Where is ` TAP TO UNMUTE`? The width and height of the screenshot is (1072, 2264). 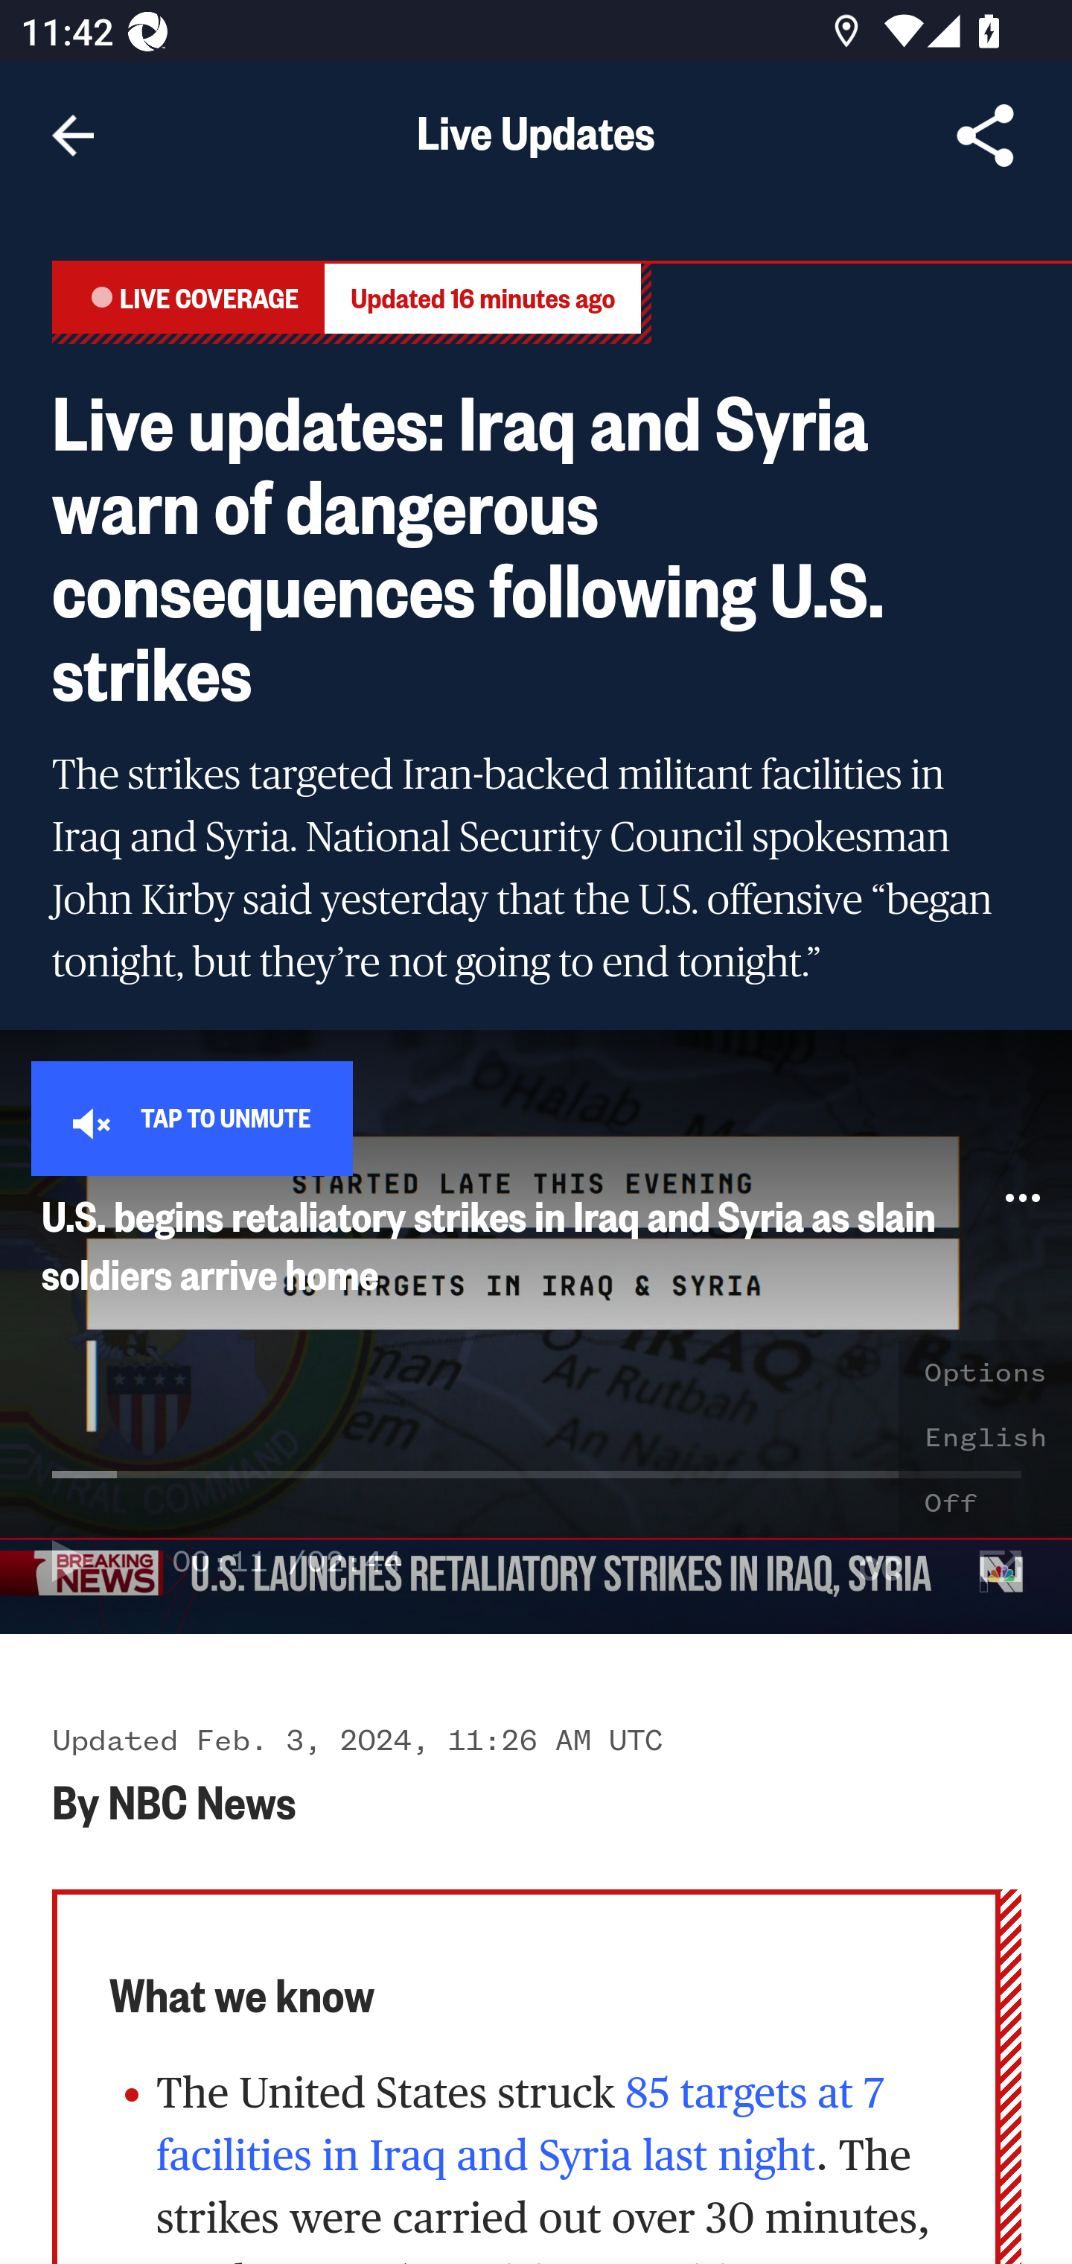  TAP TO UNMUTE is located at coordinates (192, 1117).